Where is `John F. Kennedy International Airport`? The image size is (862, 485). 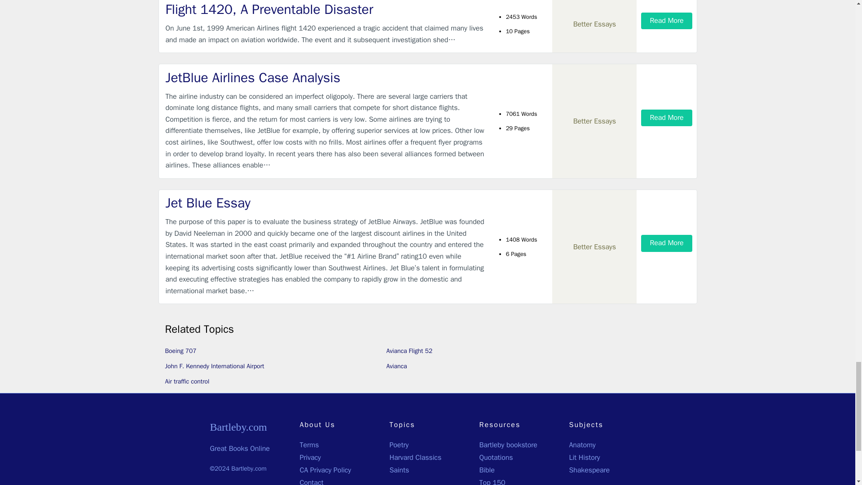
John F. Kennedy International Airport is located at coordinates (215, 366).